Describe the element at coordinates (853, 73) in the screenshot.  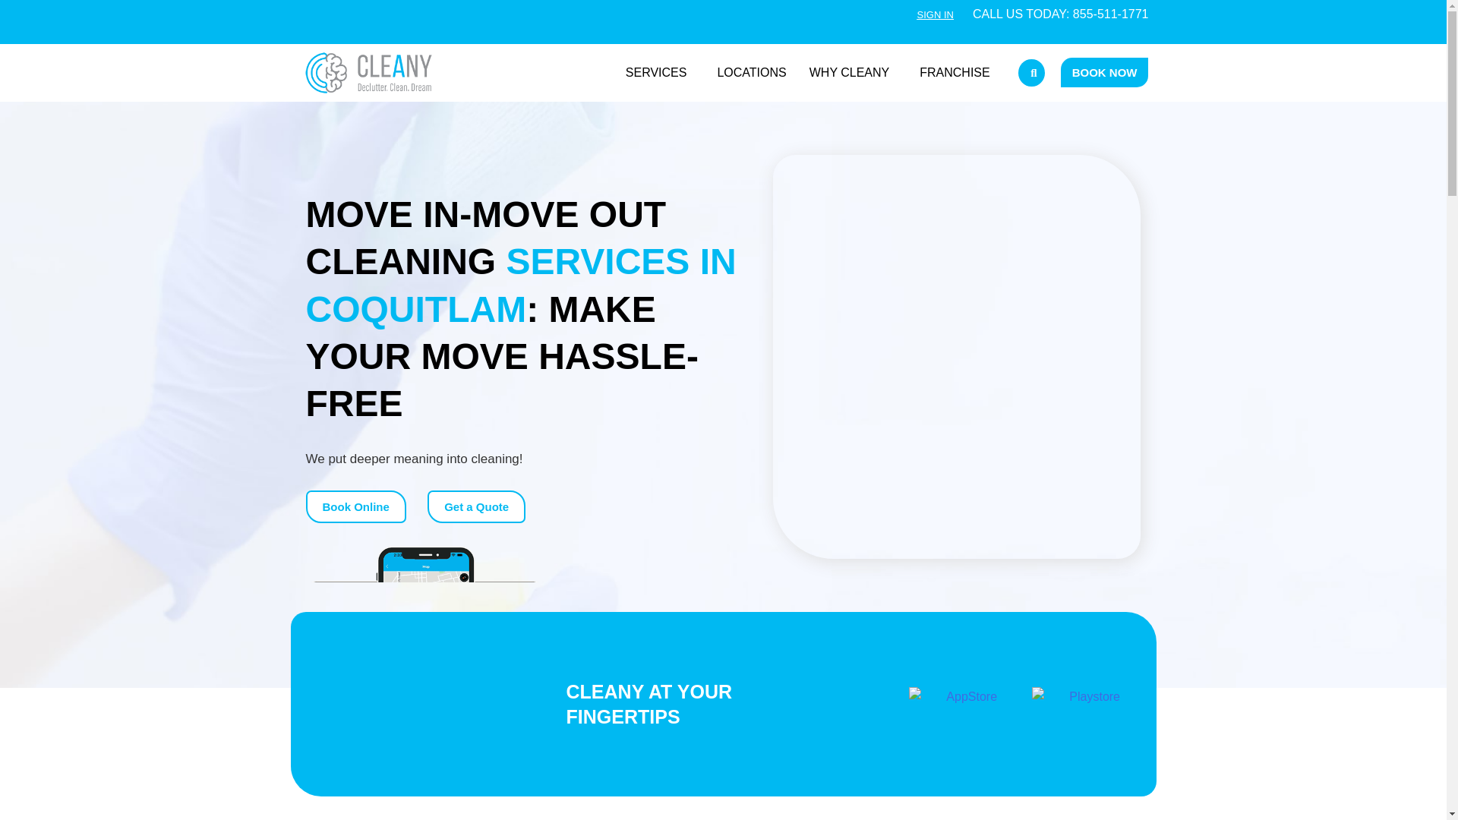
I see `WHY CLEANY` at that location.